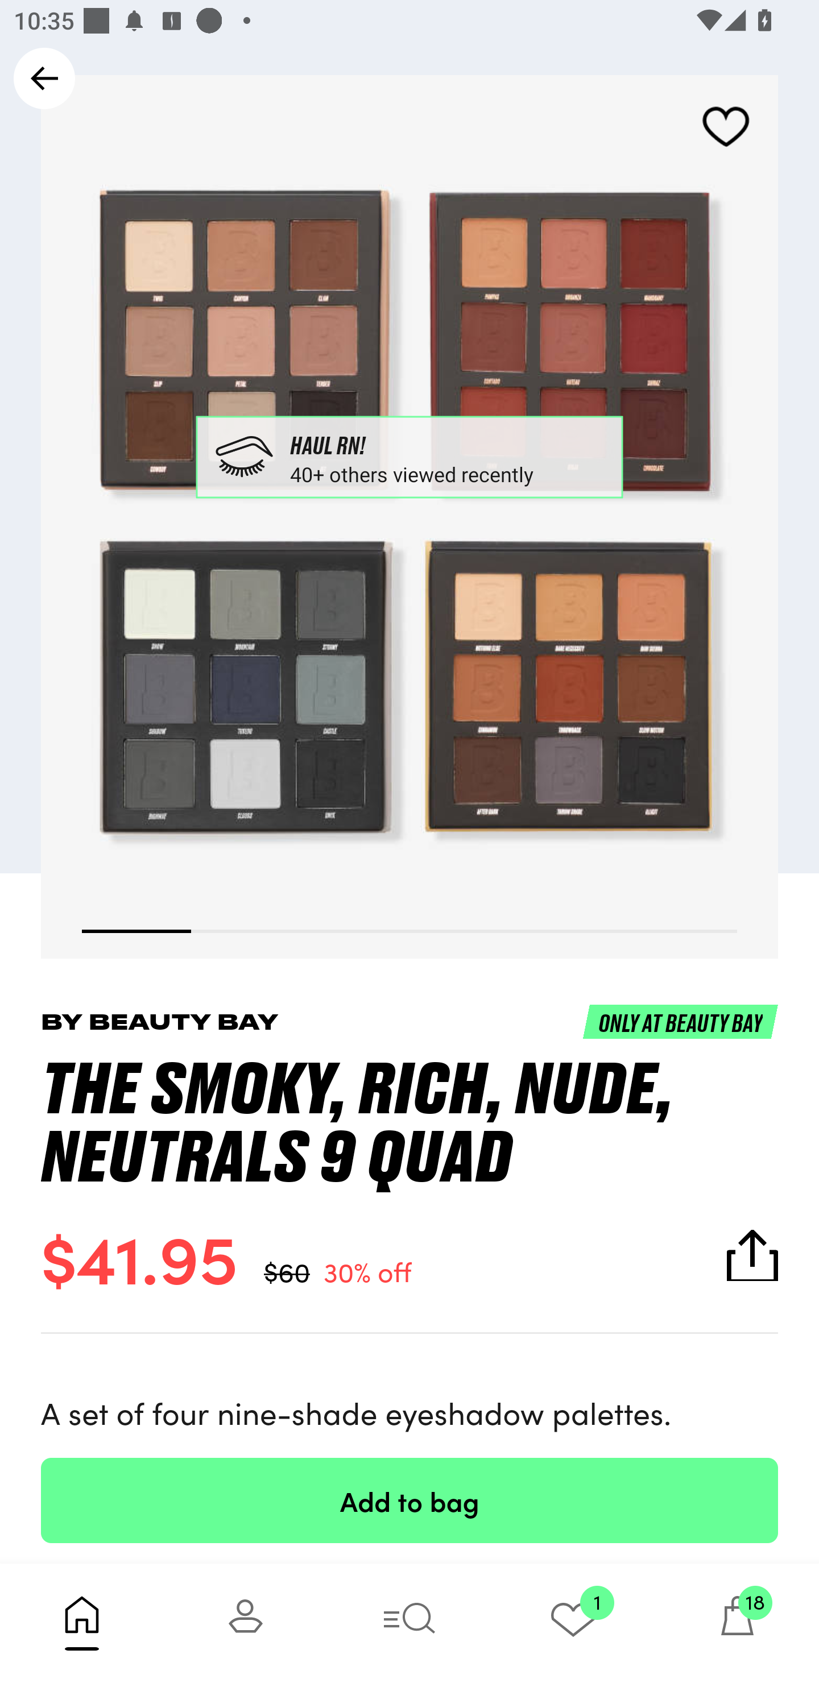 Image resolution: width=819 pixels, height=1683 pixels. I want to click on 1, so click(573, 1623).